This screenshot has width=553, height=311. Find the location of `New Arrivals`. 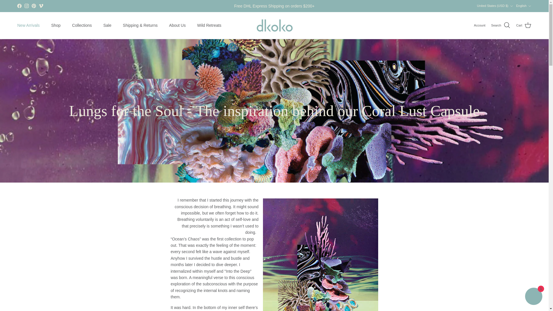

New Arrivals is located at coordinates (28, 25).